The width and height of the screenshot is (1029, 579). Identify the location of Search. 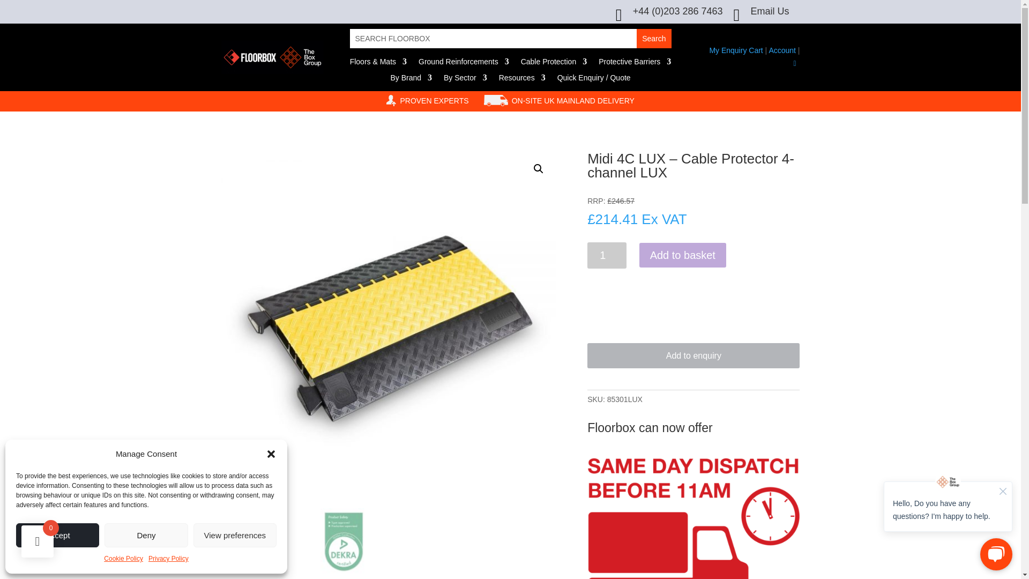
(654, 39).